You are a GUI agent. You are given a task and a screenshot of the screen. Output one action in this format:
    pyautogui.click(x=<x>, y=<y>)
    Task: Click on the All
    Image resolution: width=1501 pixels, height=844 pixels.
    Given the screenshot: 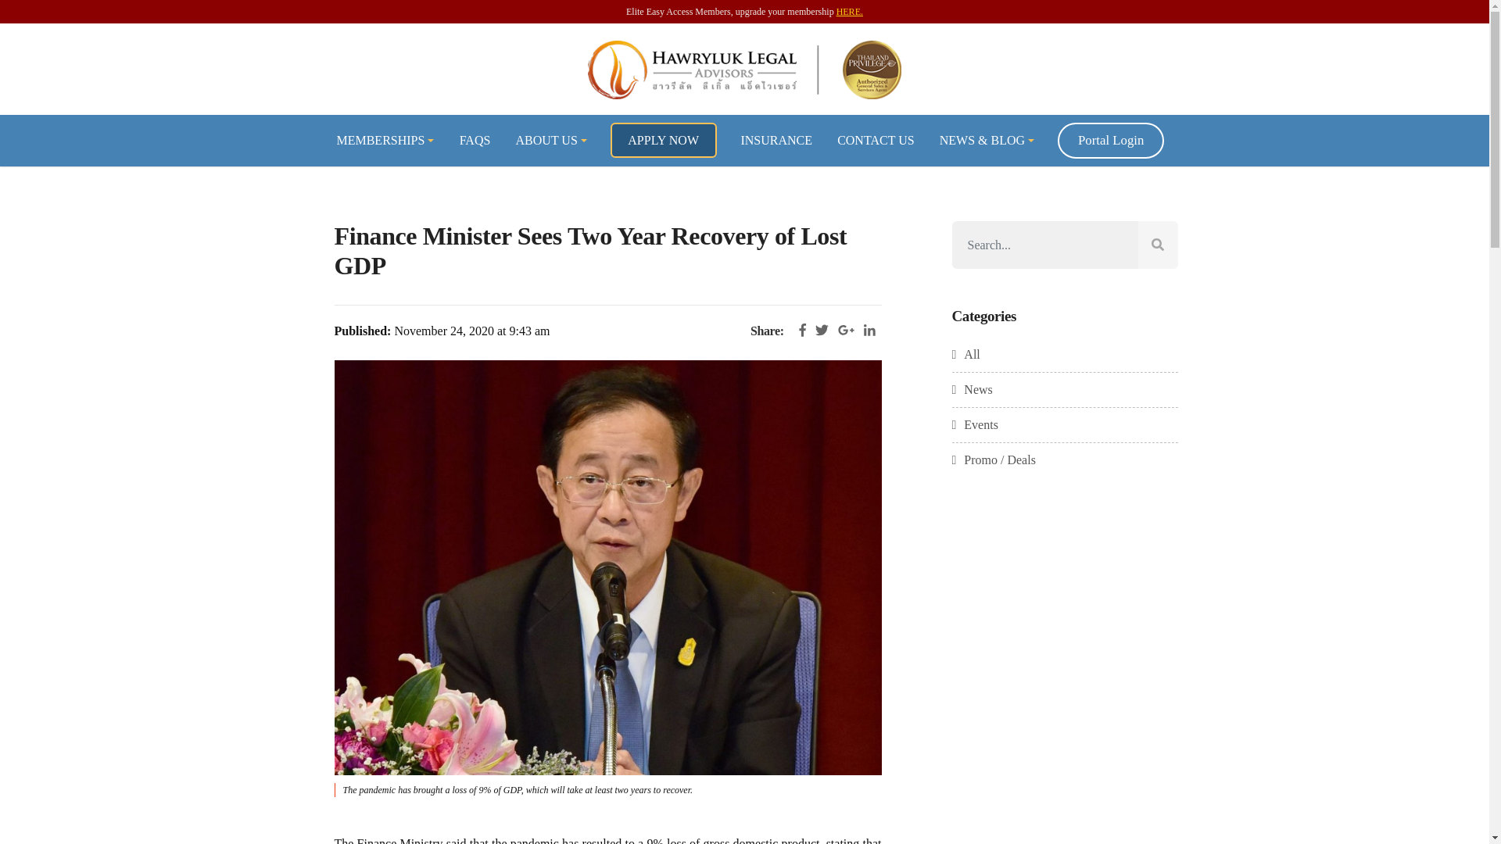 What is the action you would take?
    pyautogui.click(x=965, y=354)
    